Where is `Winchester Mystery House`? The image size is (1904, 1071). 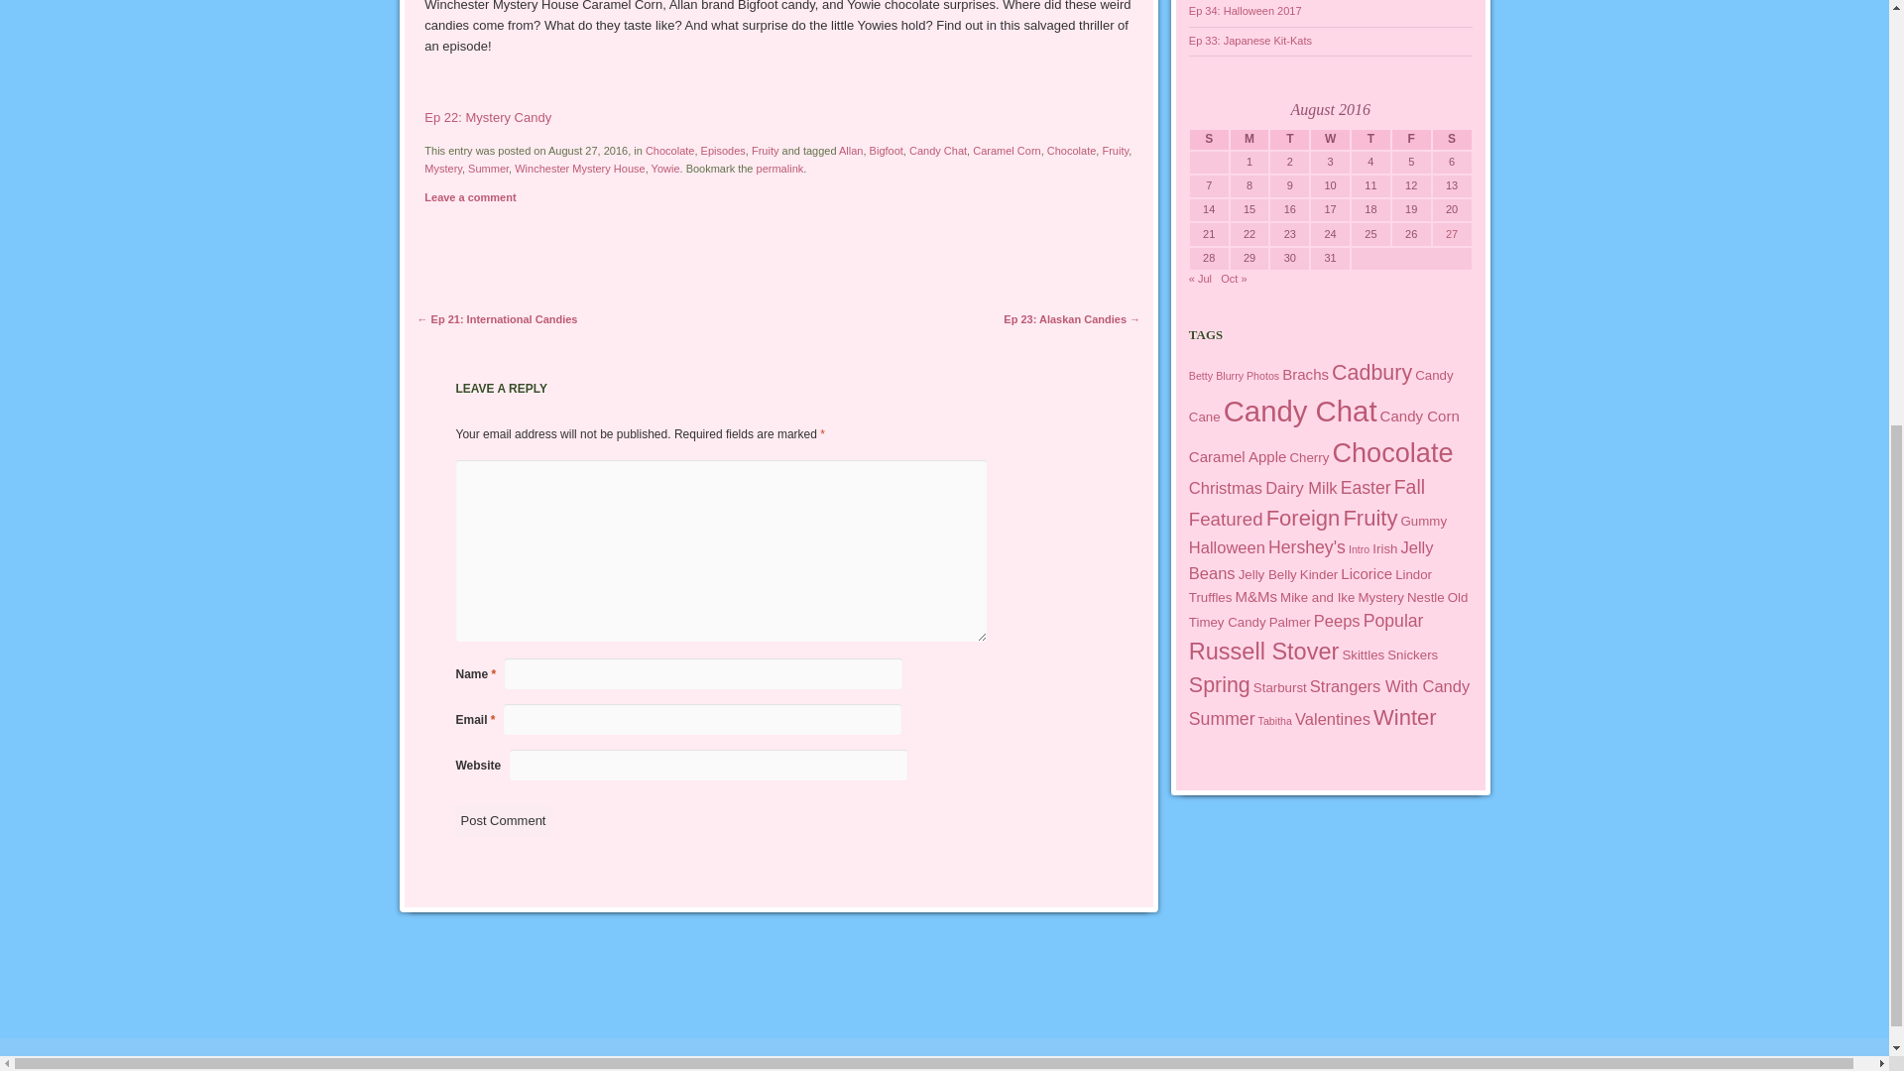 Winchester Mystery House is located at coordinates (579, 169).